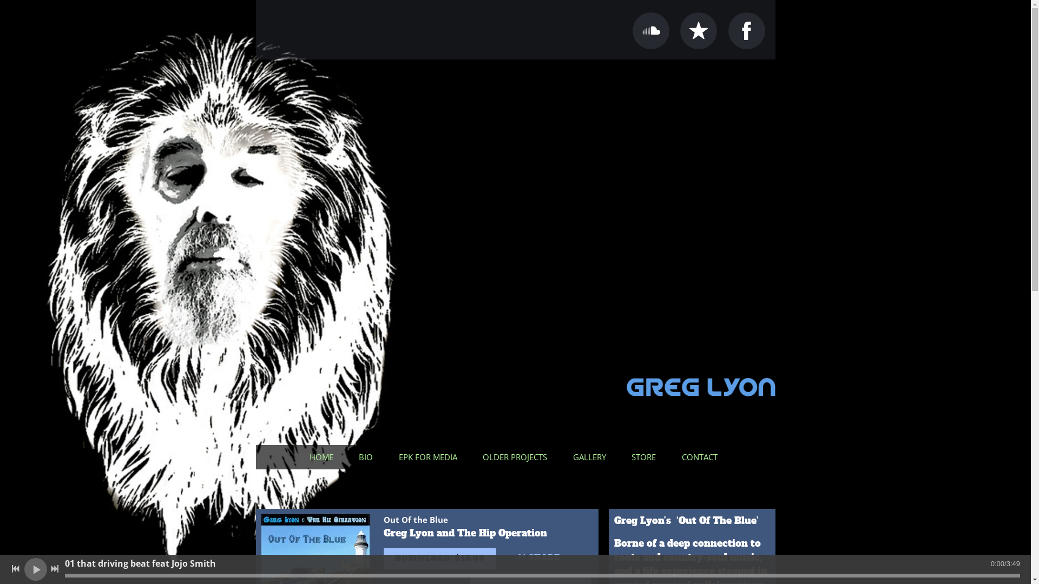 This screenshot has width=1039, height=584. What do you see at coordinates (747, 31) in the screenshot?
I see `https://facebook.com/greg.lyon.716` at bounding box center [747, 31].